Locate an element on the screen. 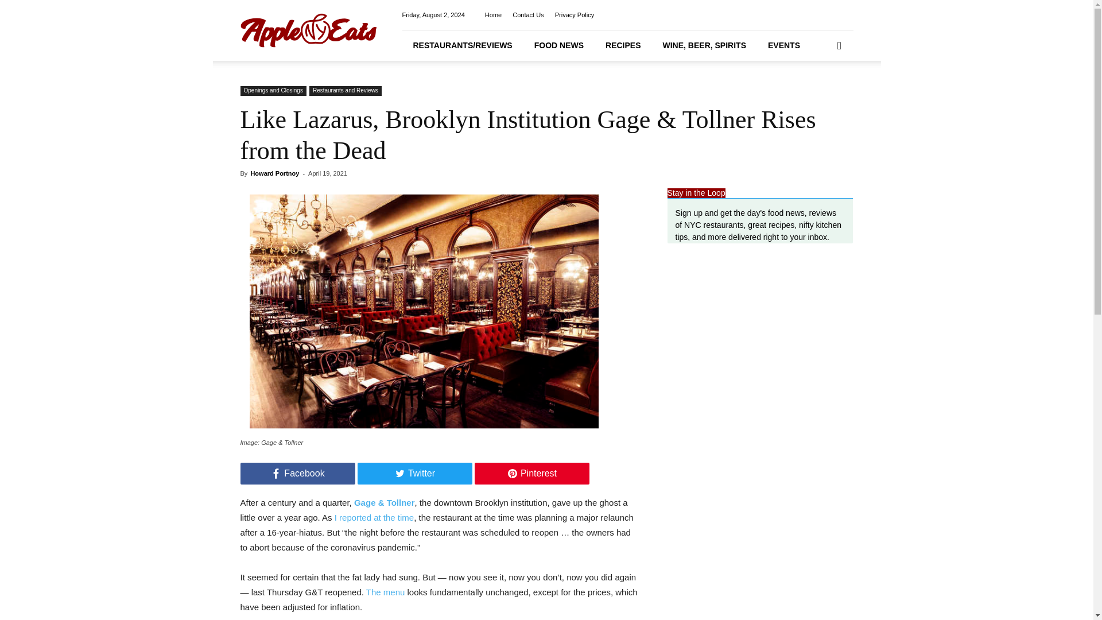 This screenshot has width=1102, height=620. I reported at the time is located at coordinates (374, 518).